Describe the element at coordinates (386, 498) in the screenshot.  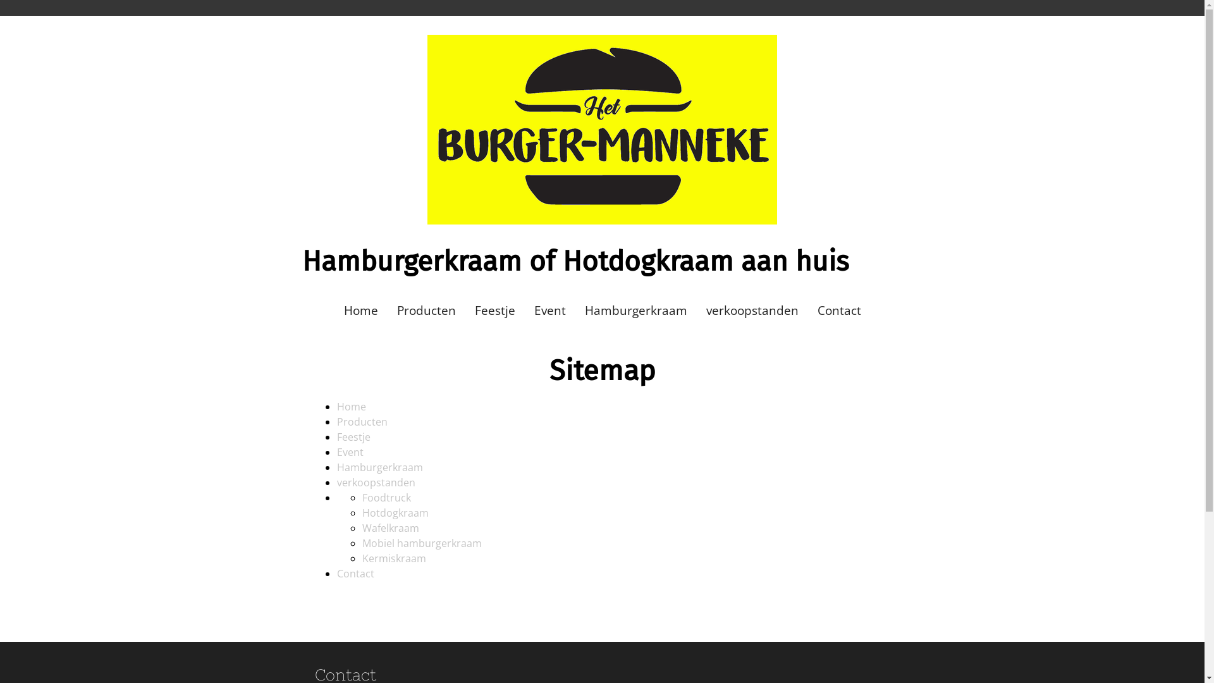
I see `Foodtruck` at that location.